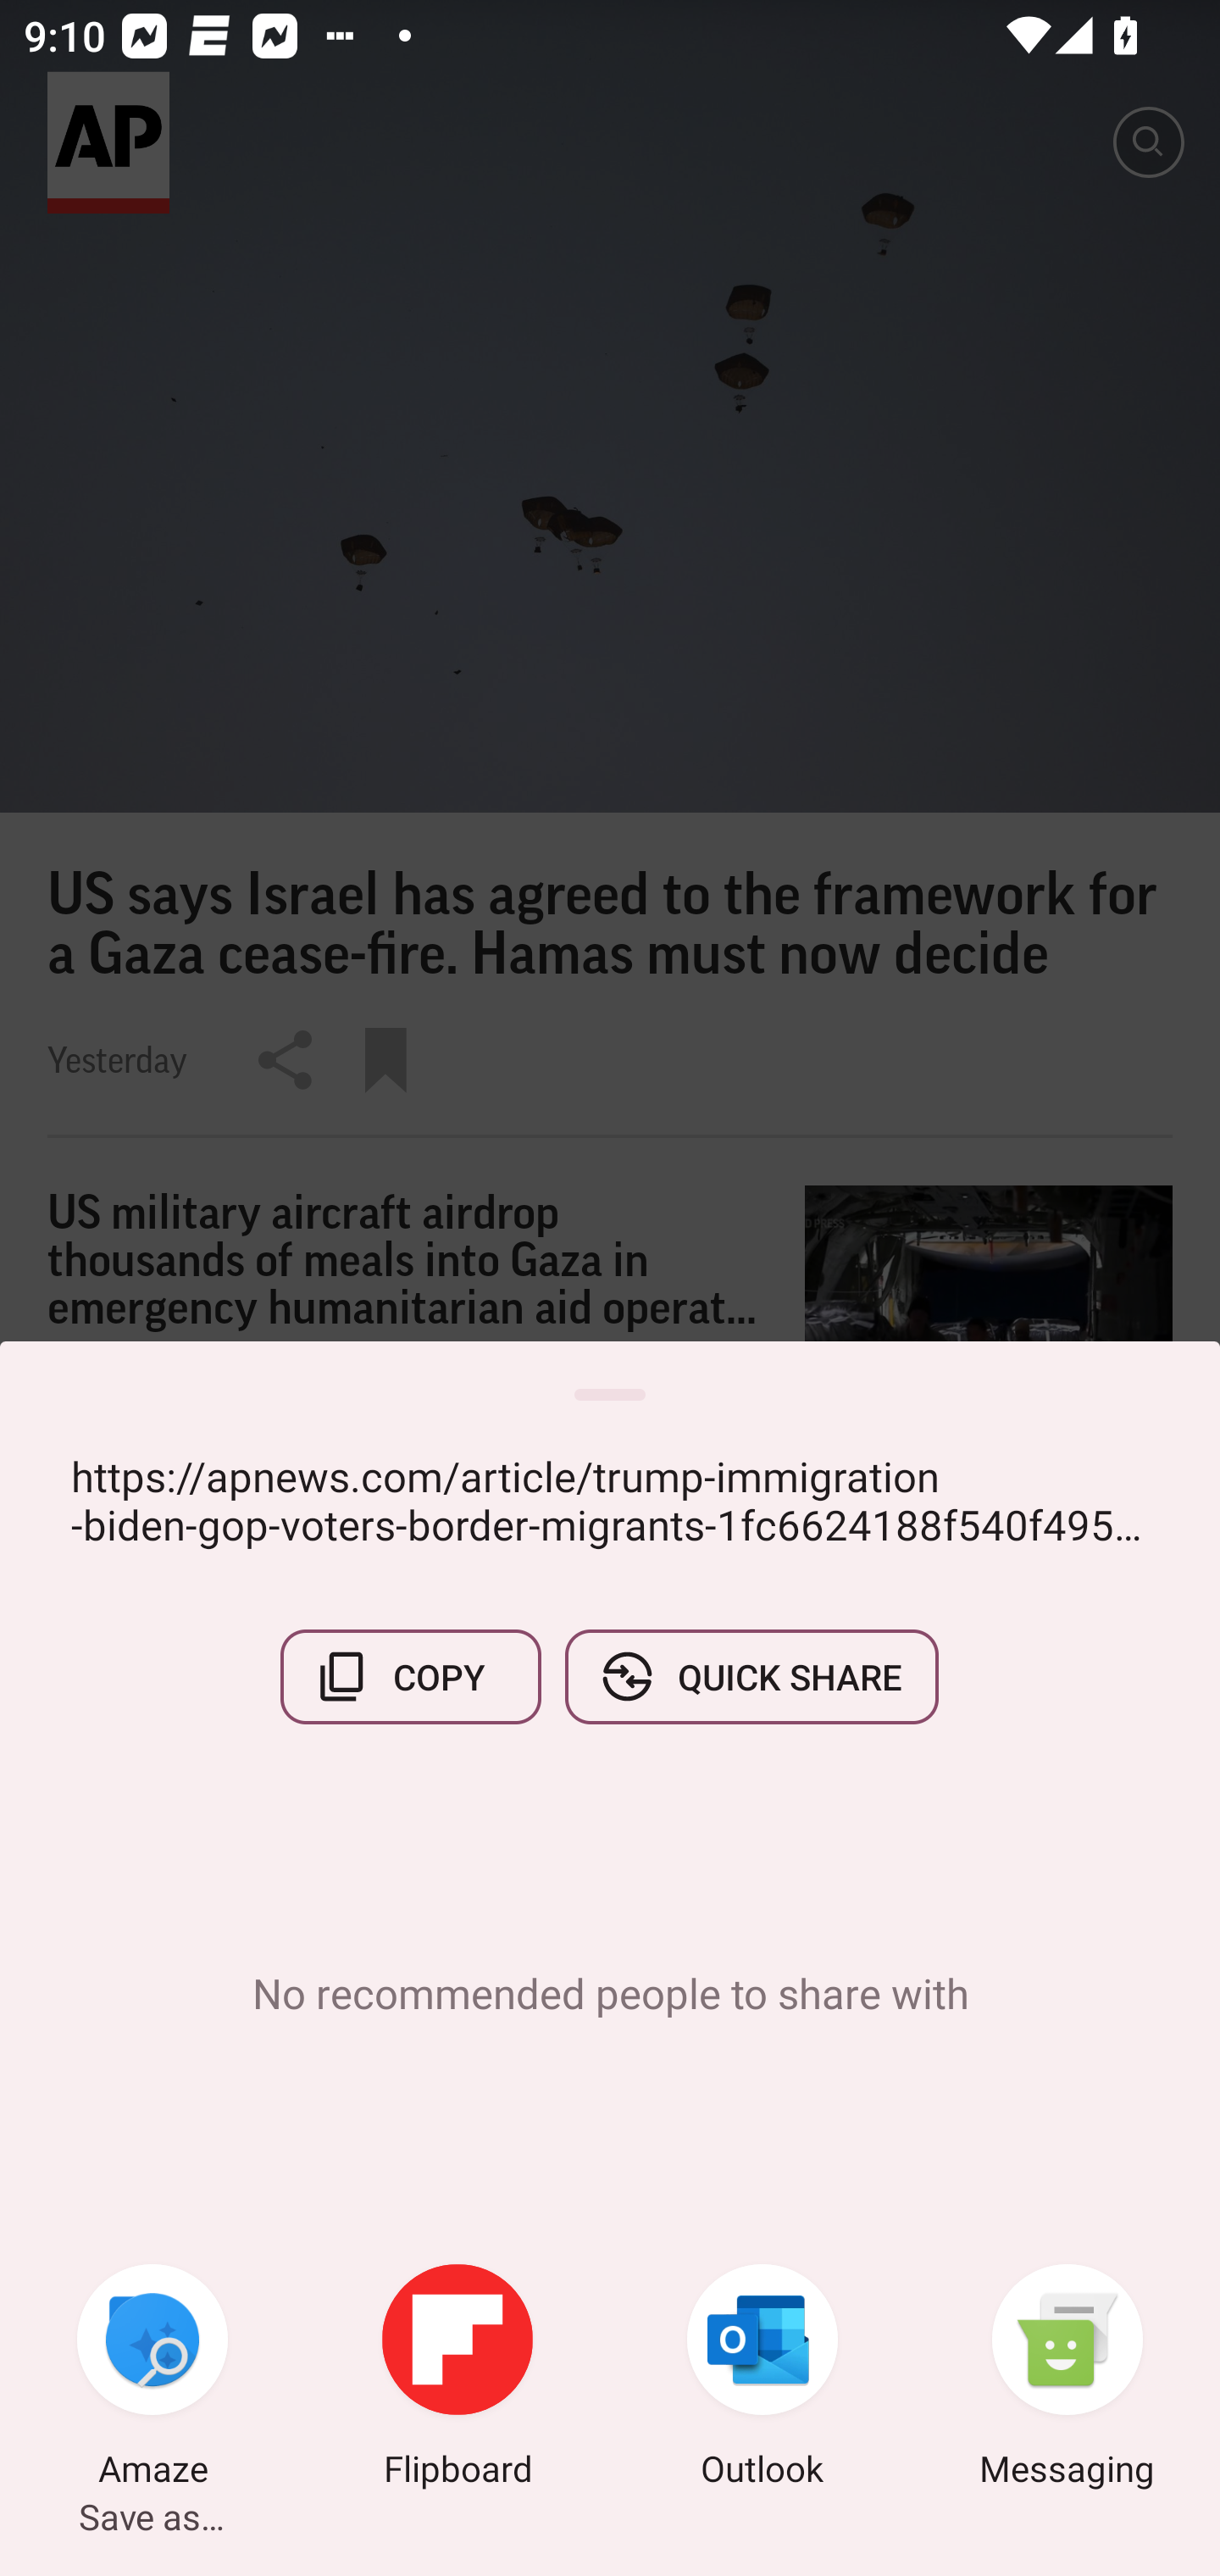  What do you see at coordinates (457, 2379) in the screenshot?
I see `Flipboard` at bounding box center [457, 2379].